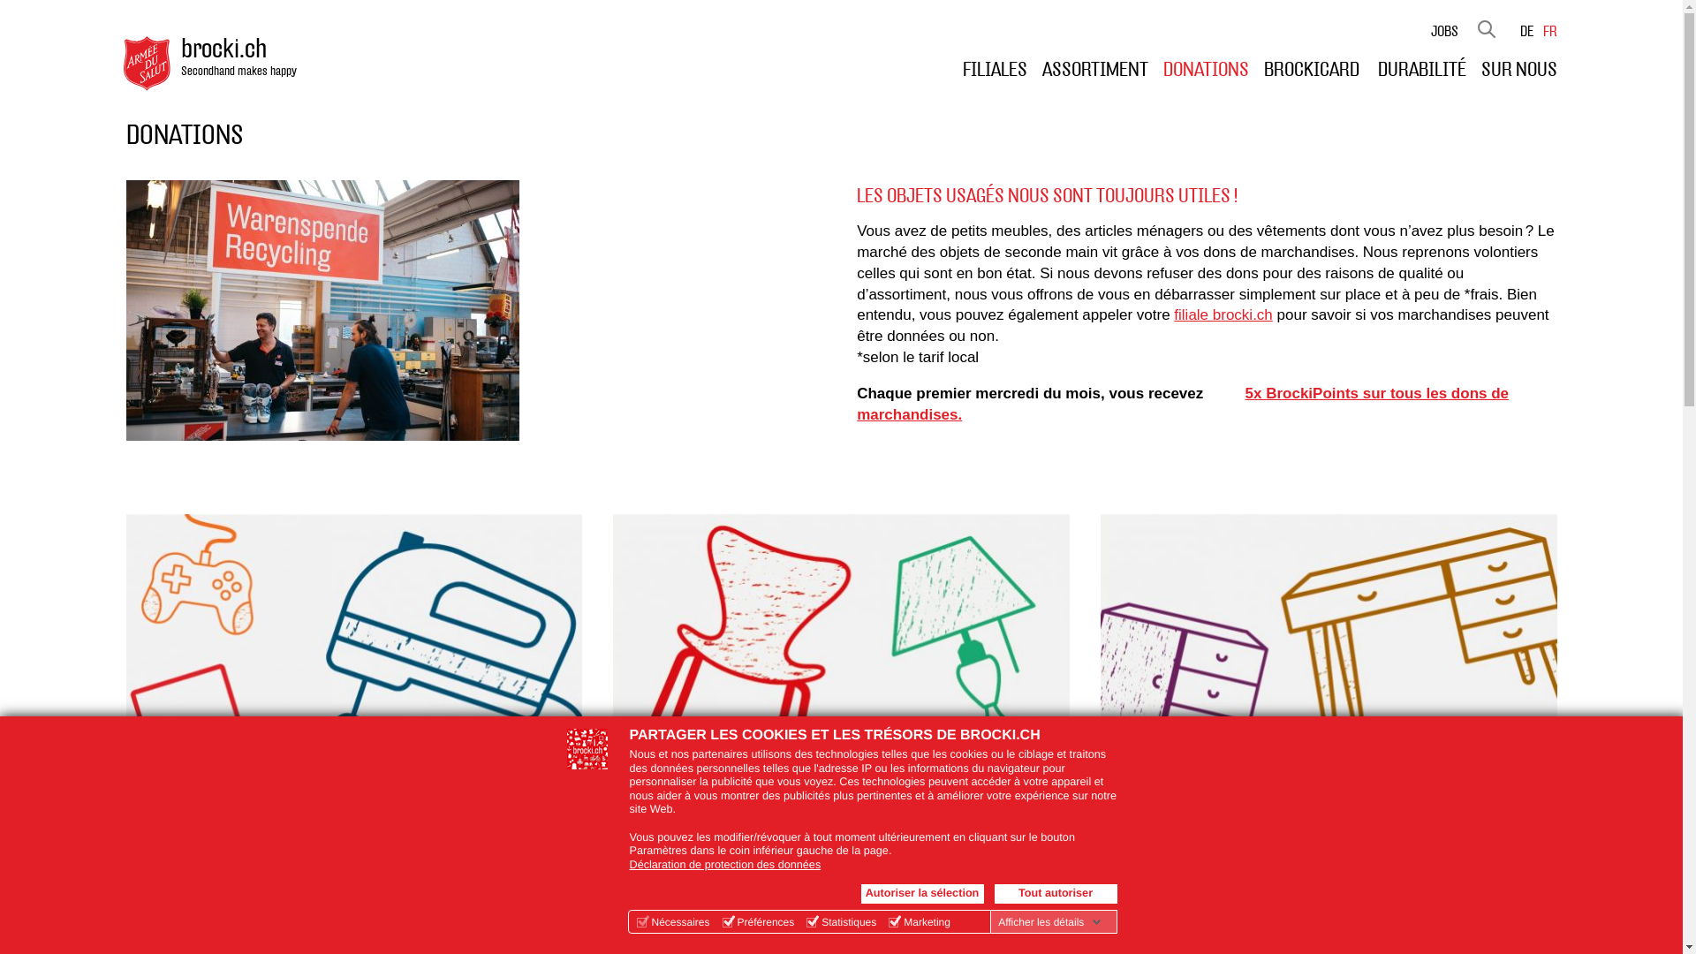  I want to click on PETIT MOBILIER, so click(841, 678).